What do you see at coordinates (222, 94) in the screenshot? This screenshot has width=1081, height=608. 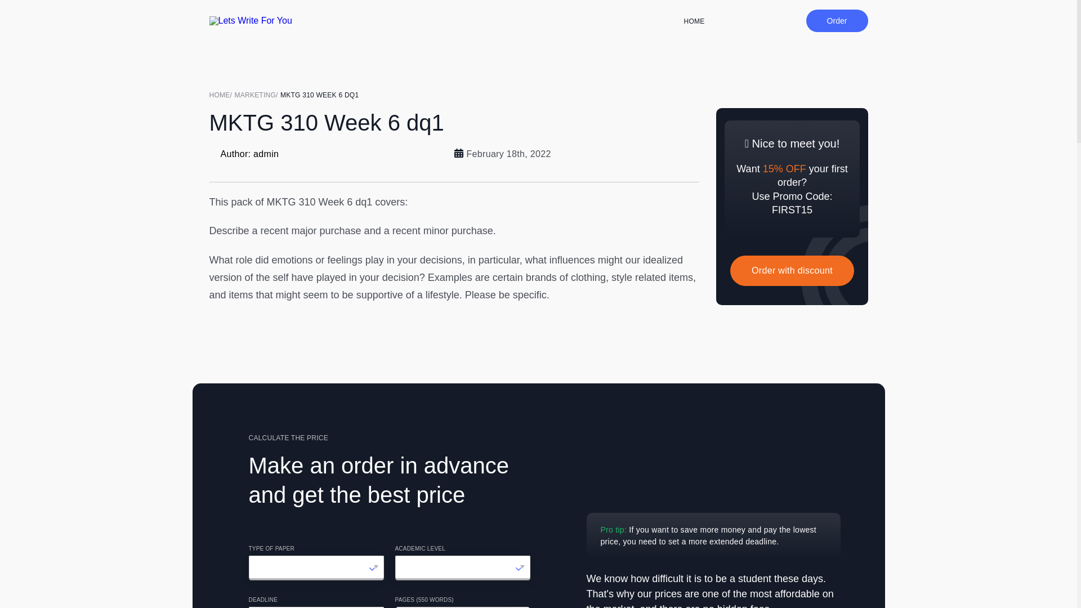 I see `Go to Lets Write For You ` at bounding box center [222, 94].